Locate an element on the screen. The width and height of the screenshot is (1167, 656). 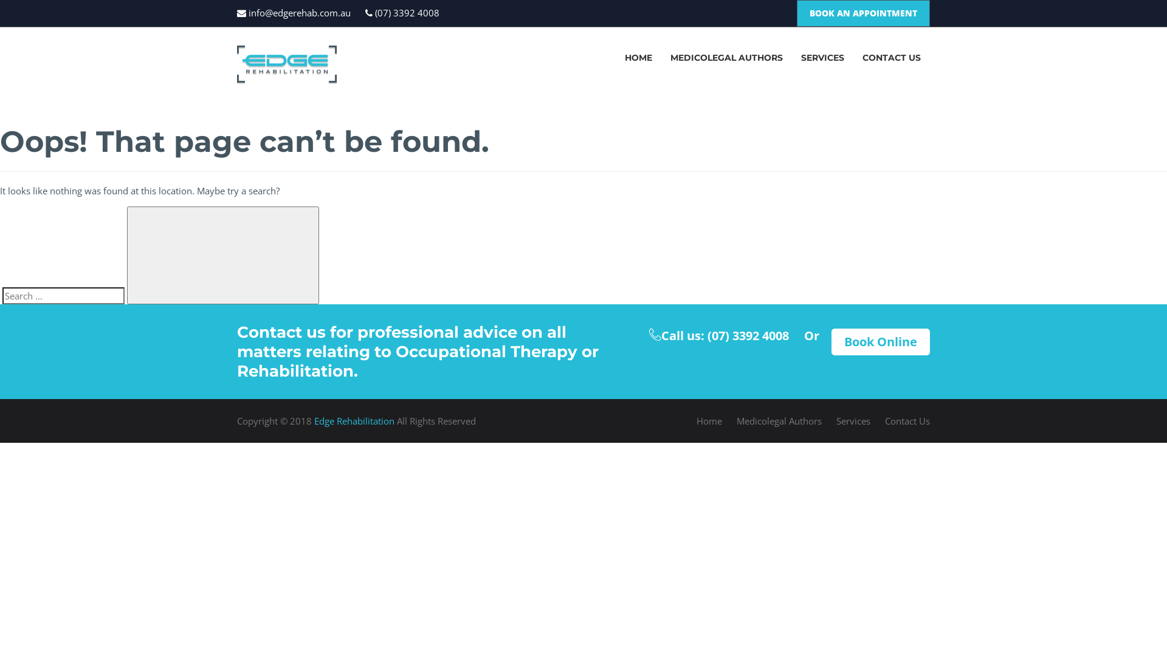
(07) 3392 4008 is located at coordinates (402, 13).